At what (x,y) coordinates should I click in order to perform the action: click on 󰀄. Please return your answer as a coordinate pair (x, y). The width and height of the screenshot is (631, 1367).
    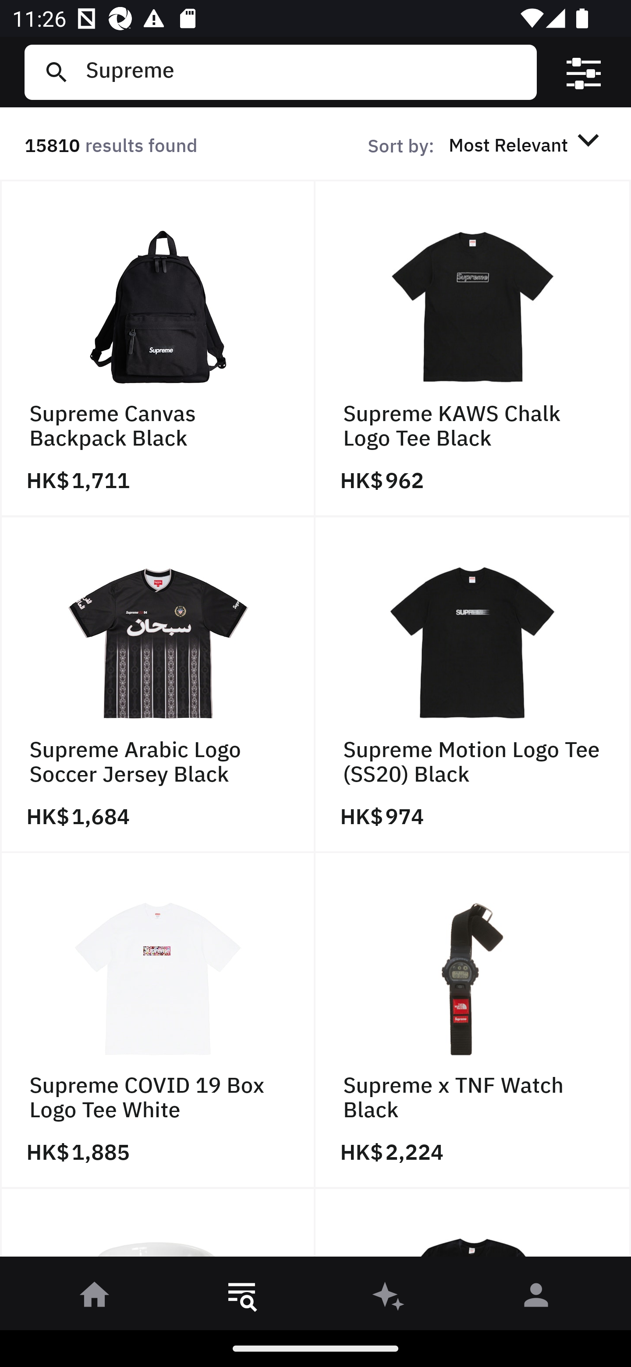
    Looking at the image, I should click on (536, 1298).